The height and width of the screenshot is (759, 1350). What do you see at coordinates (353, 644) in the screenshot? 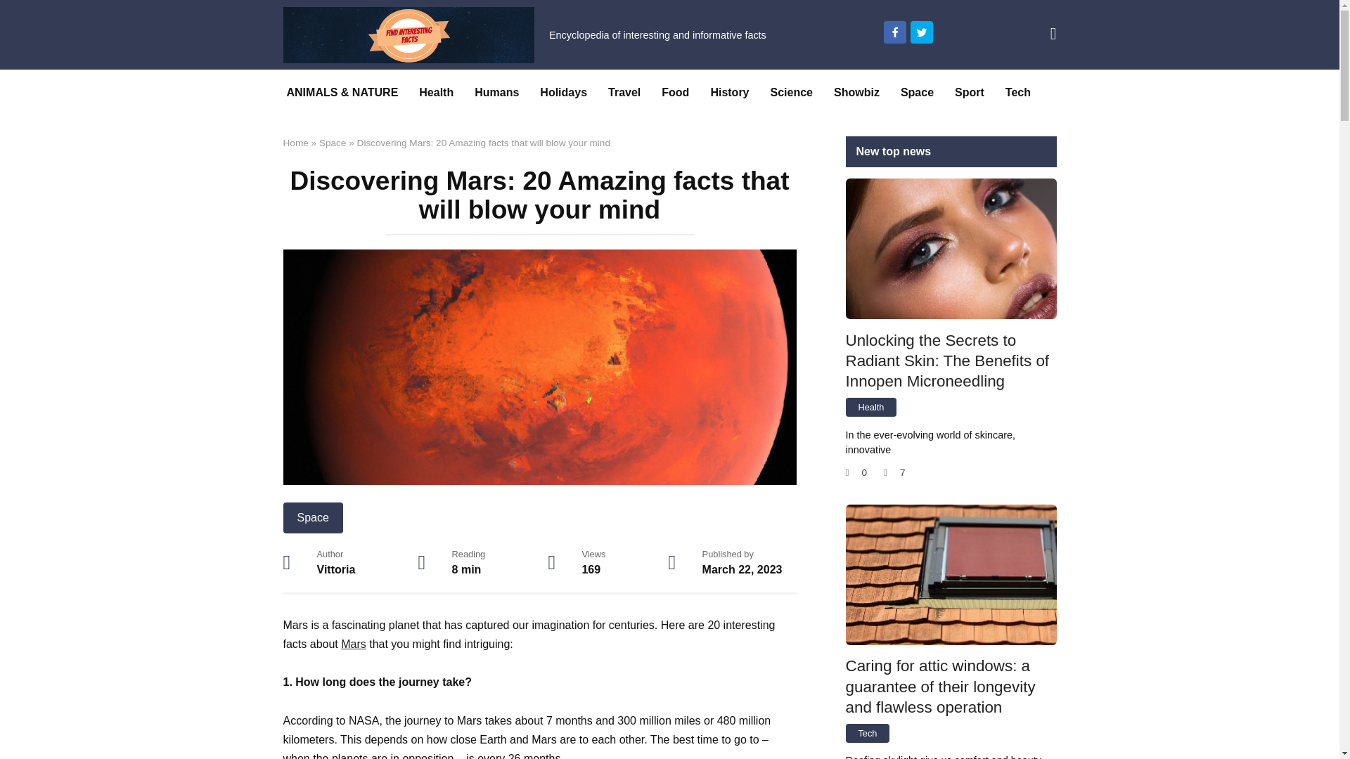
I see `Mars` at bounding box center [353, 644].